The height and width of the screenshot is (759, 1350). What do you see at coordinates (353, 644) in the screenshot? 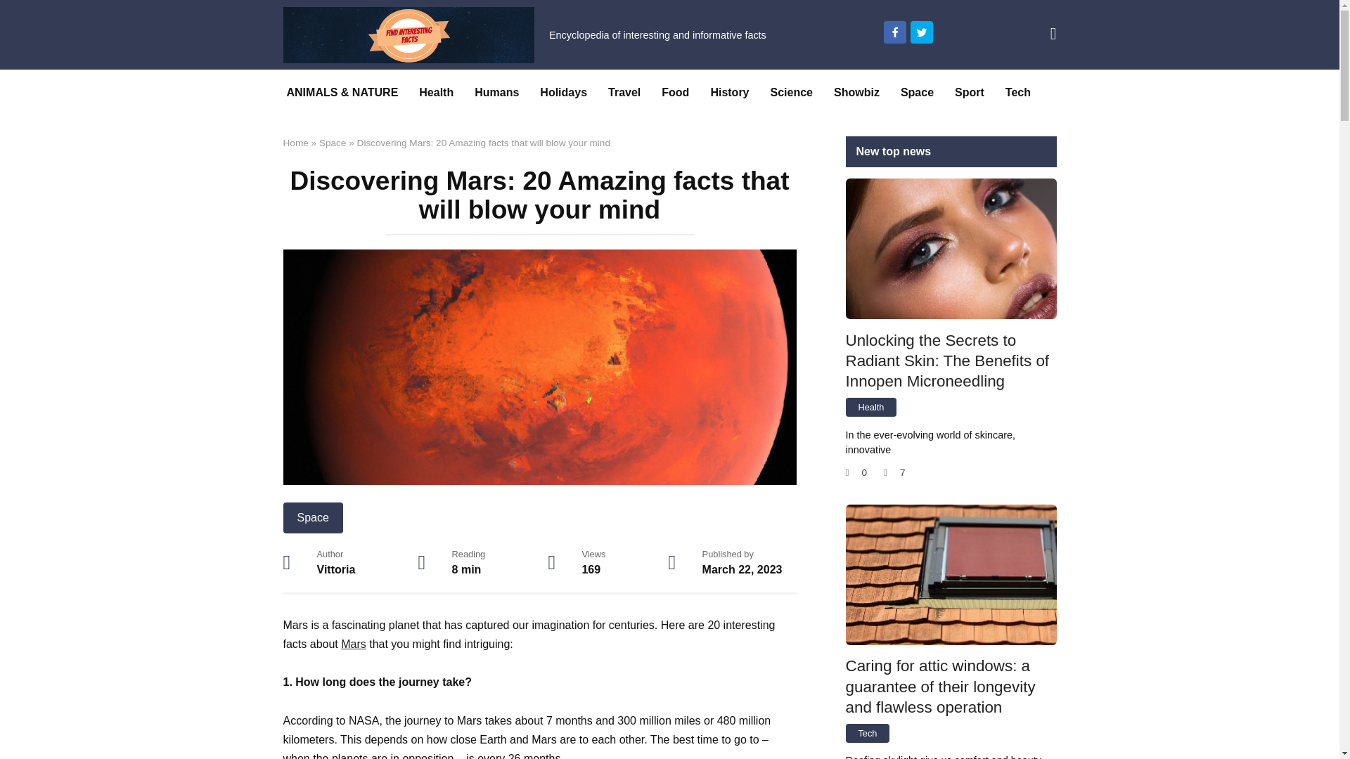
I see `Mars` at bounding box center [353, 644].